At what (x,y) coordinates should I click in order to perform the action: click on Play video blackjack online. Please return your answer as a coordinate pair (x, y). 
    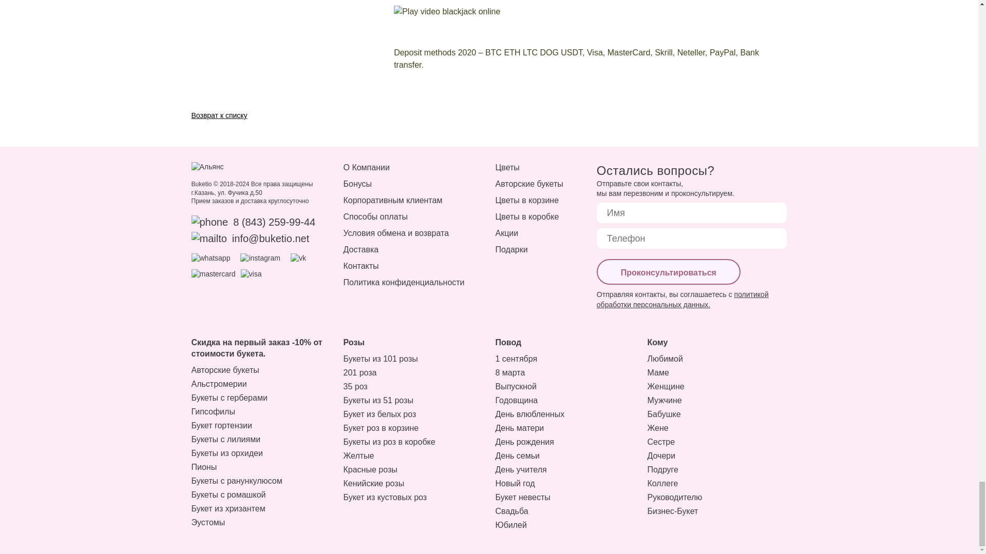
    Looking at the image, I should click on (573, 11).